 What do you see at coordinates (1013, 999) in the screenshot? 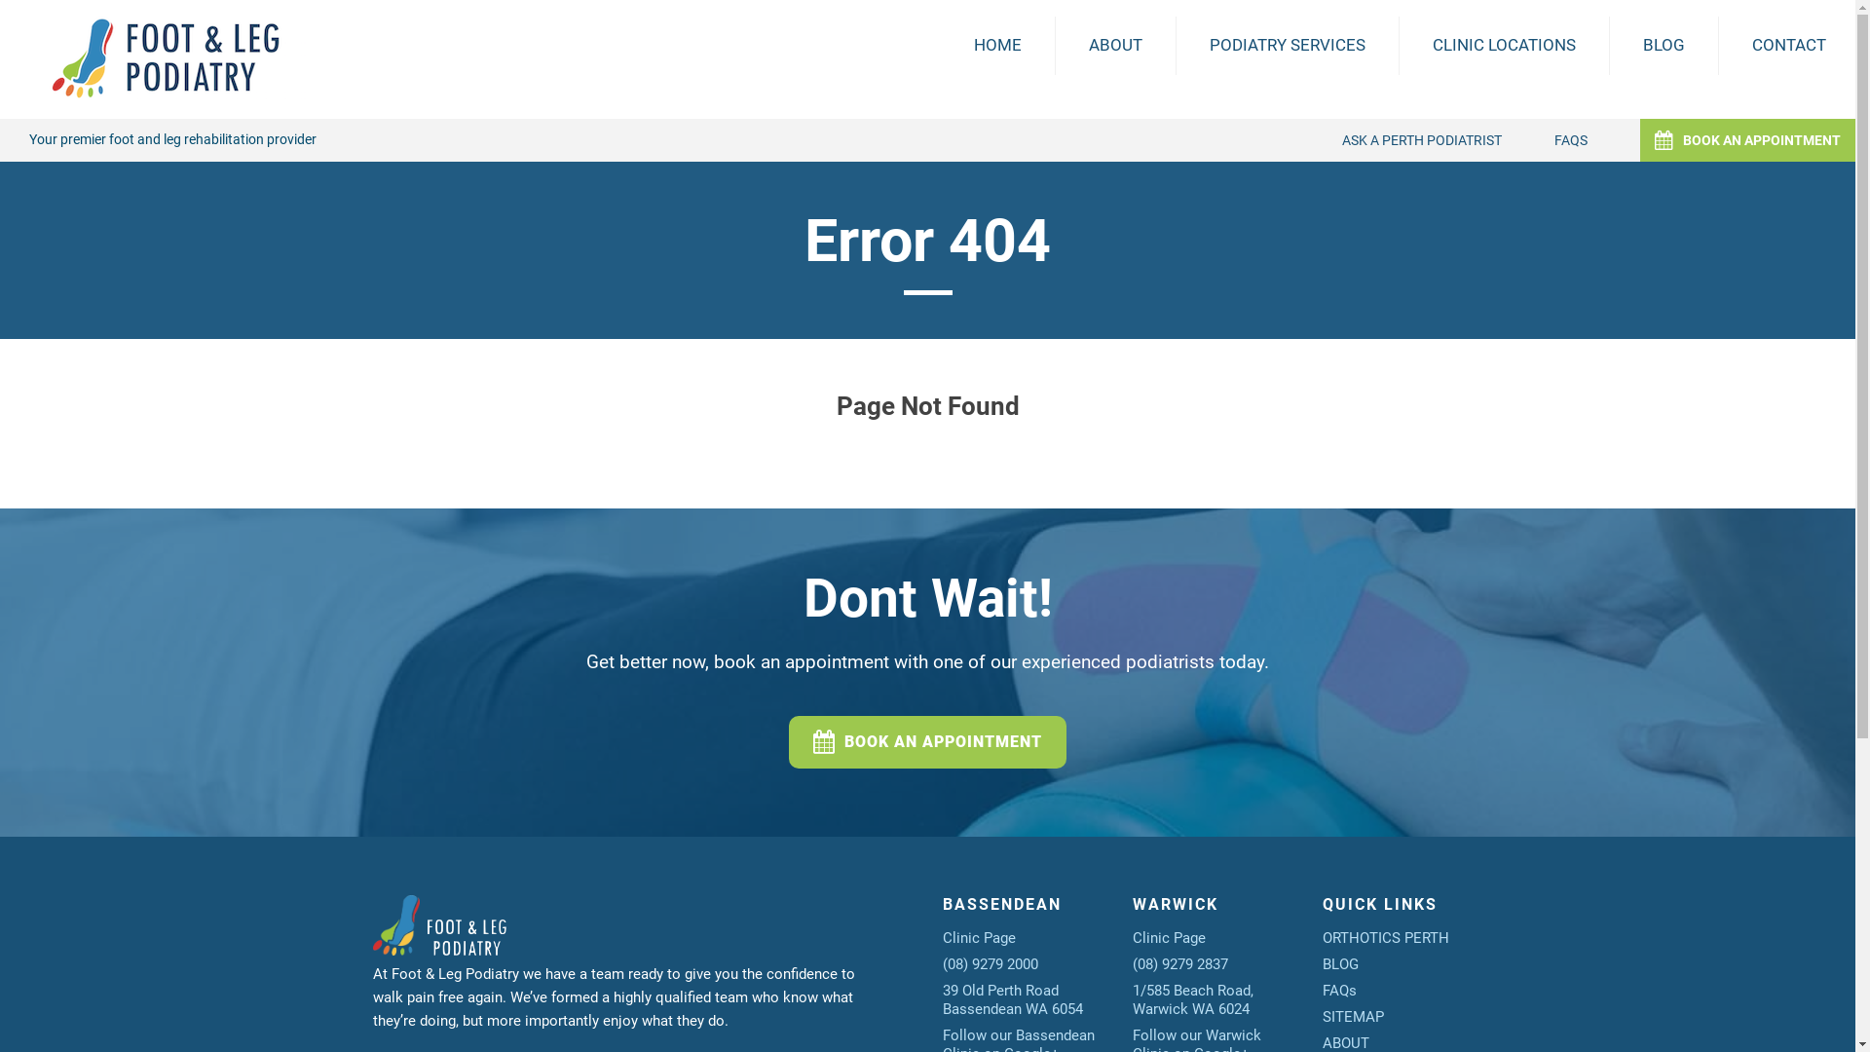
I see `39 Old Perth Road Bassendean WA 6054` at bounding box center [1013, 999].